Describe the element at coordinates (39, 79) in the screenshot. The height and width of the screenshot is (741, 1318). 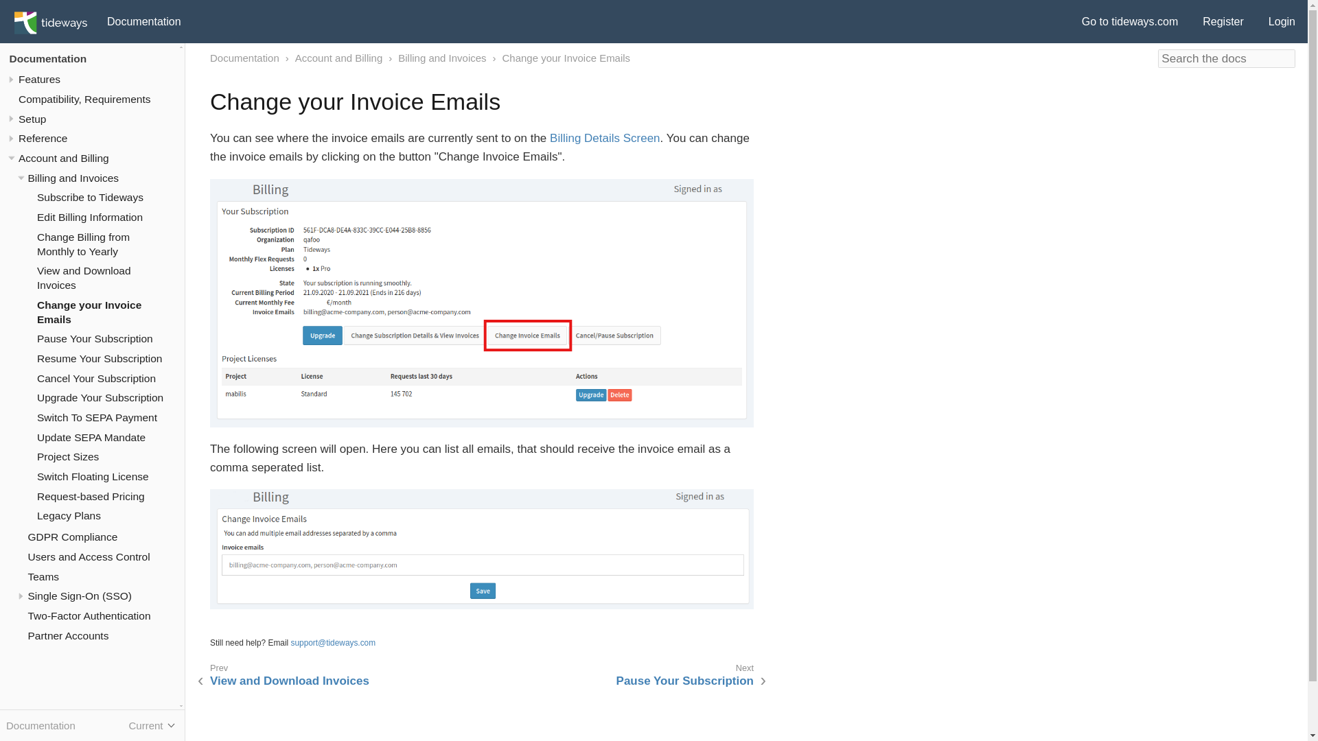
I see `Features` at that location.